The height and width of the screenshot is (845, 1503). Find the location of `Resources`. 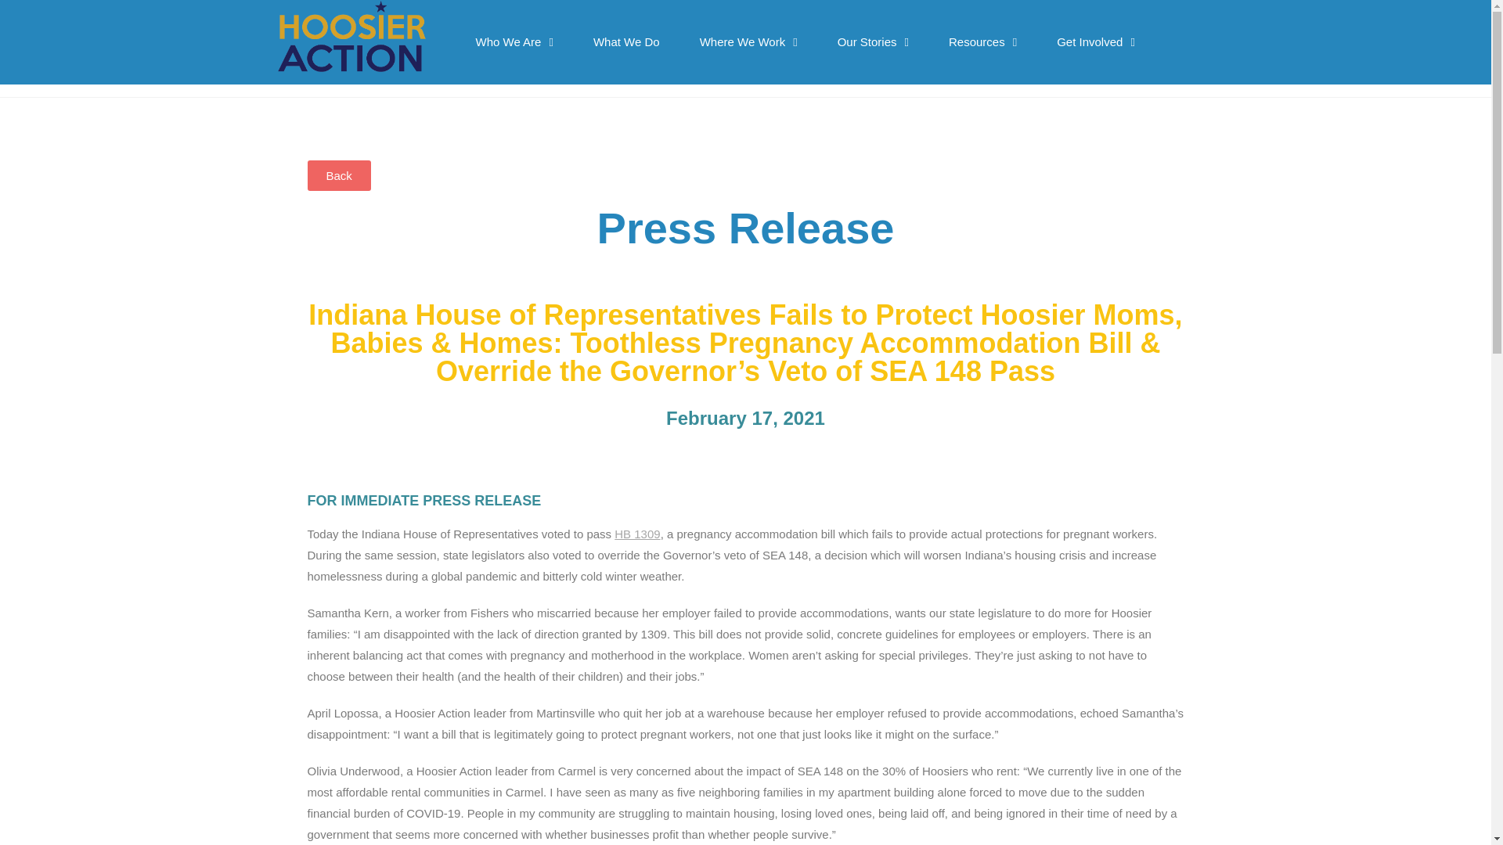

Resources is located at coordinates (982, 42).